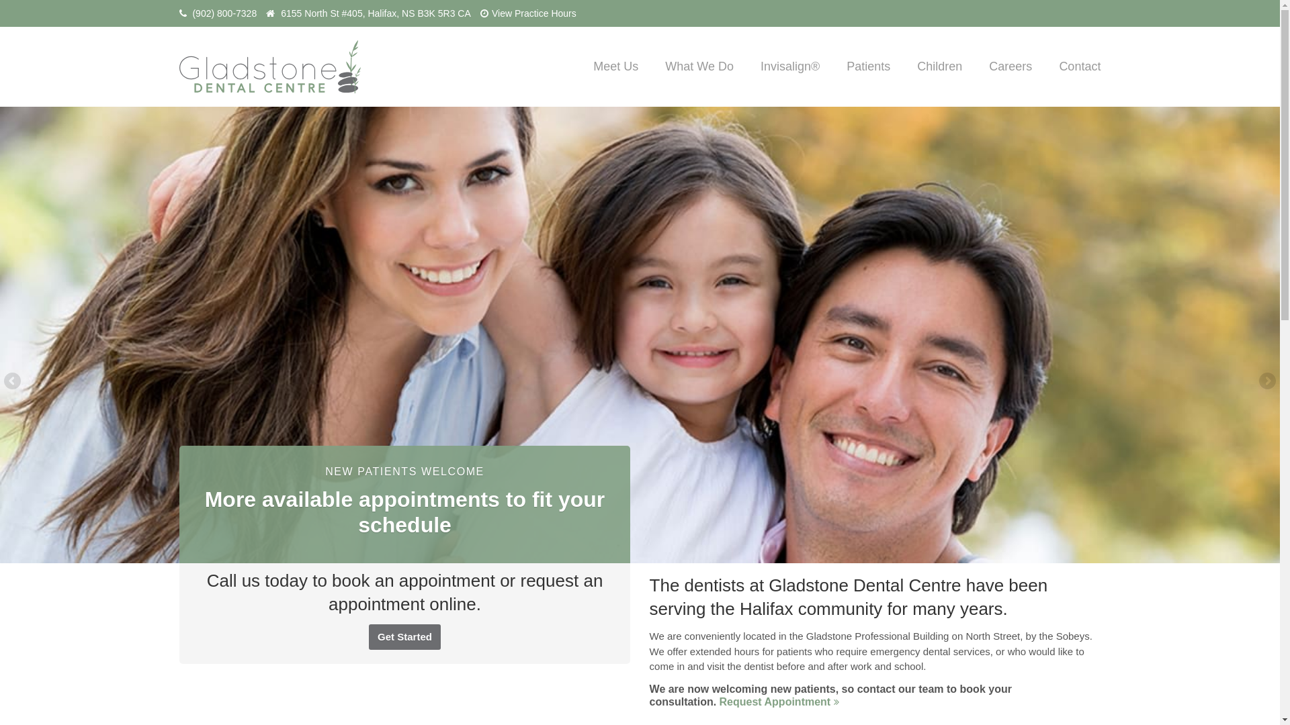 The height and width of the screenshot is (725, 1290). Describe the element at coordinates (615, 66) in the screenshot. I see `Meet Us` at that location.